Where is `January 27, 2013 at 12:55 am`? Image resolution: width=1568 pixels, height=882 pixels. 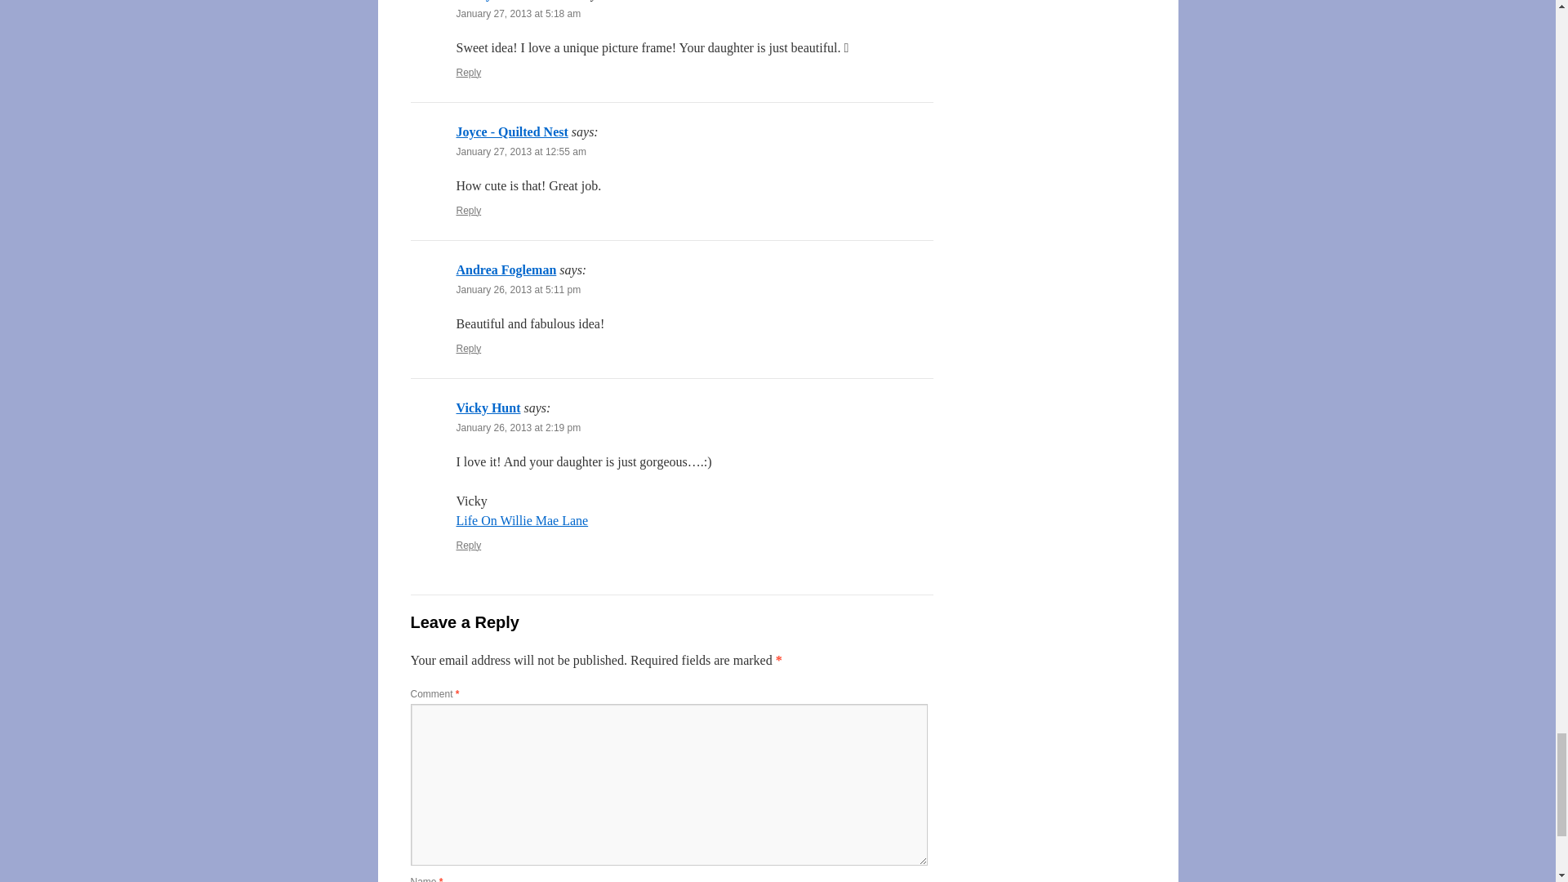 January 27, 2013 at 12:55 am is located at coordinates (520, 152).